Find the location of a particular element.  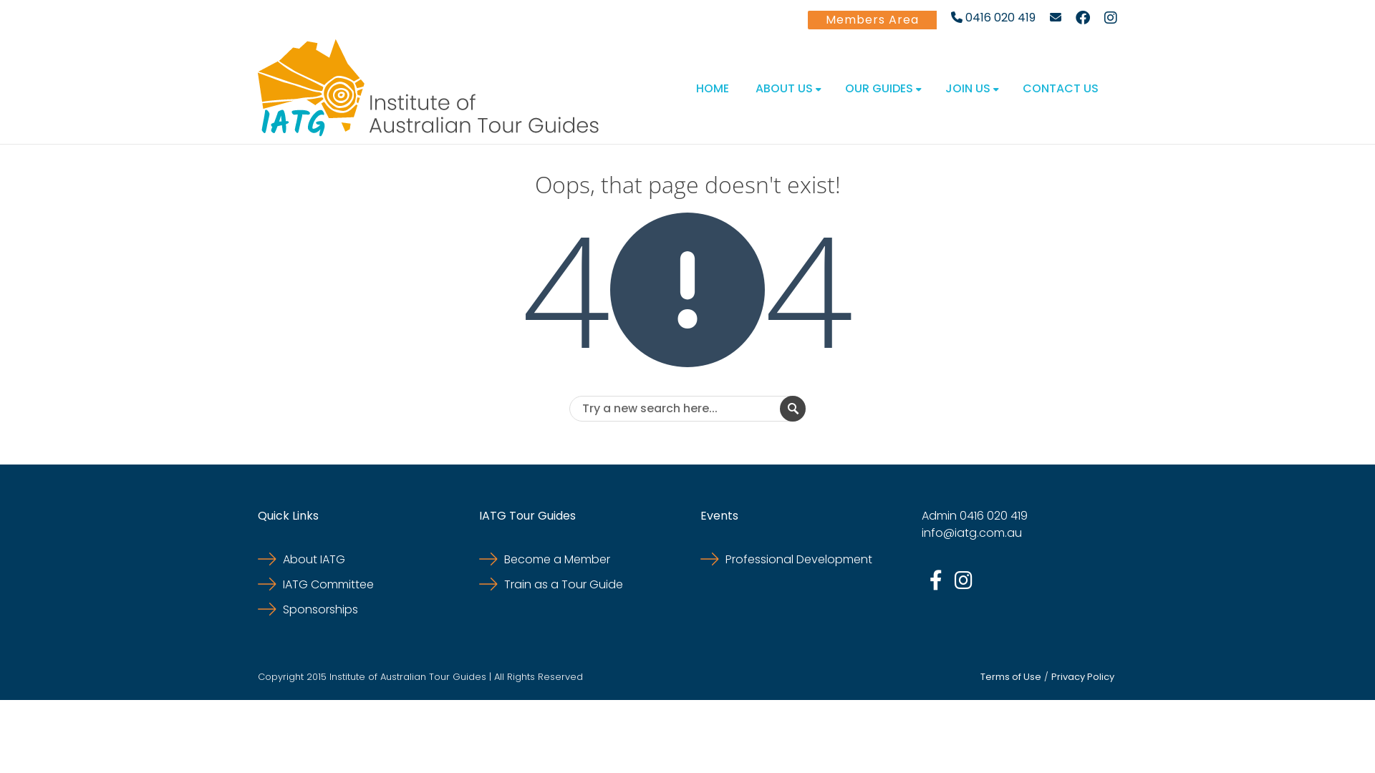

info@iatg.com.au is located at coordinates (972, 533).